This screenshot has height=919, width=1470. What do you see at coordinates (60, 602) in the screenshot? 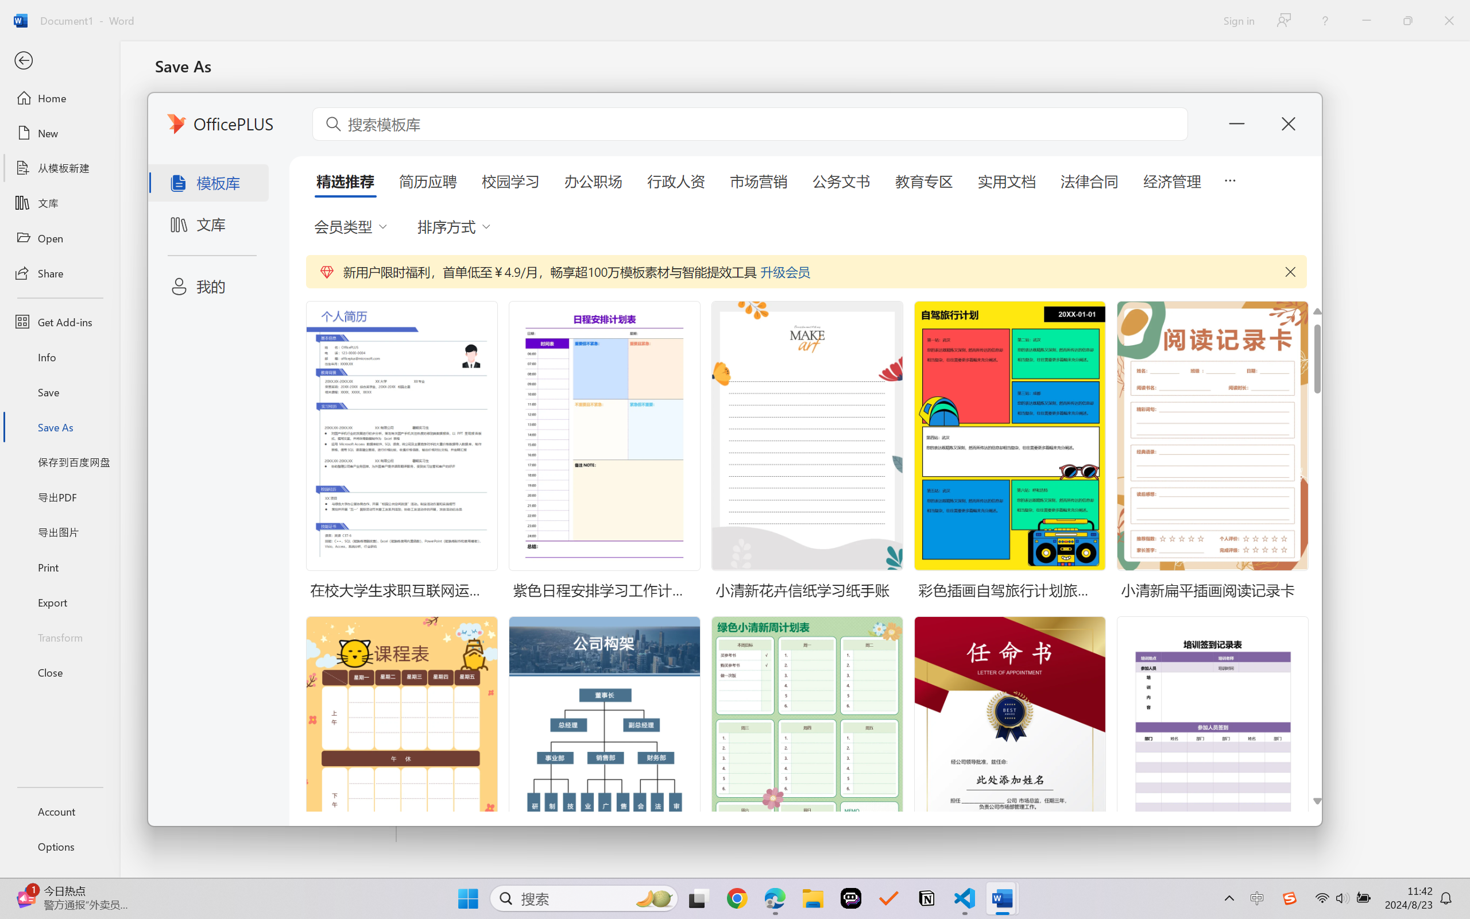
I see `Export` at bounding box center [60, 602].